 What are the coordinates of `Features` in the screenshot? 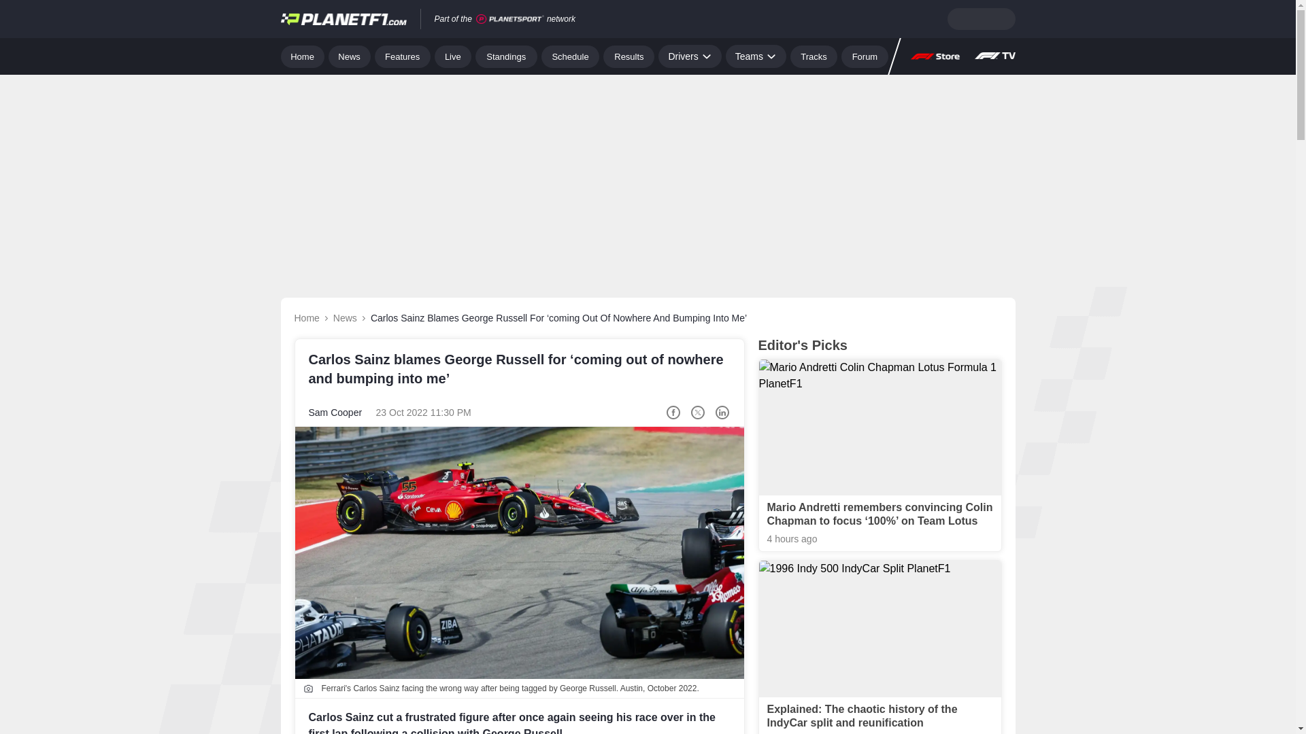 It's located at (403, 56).